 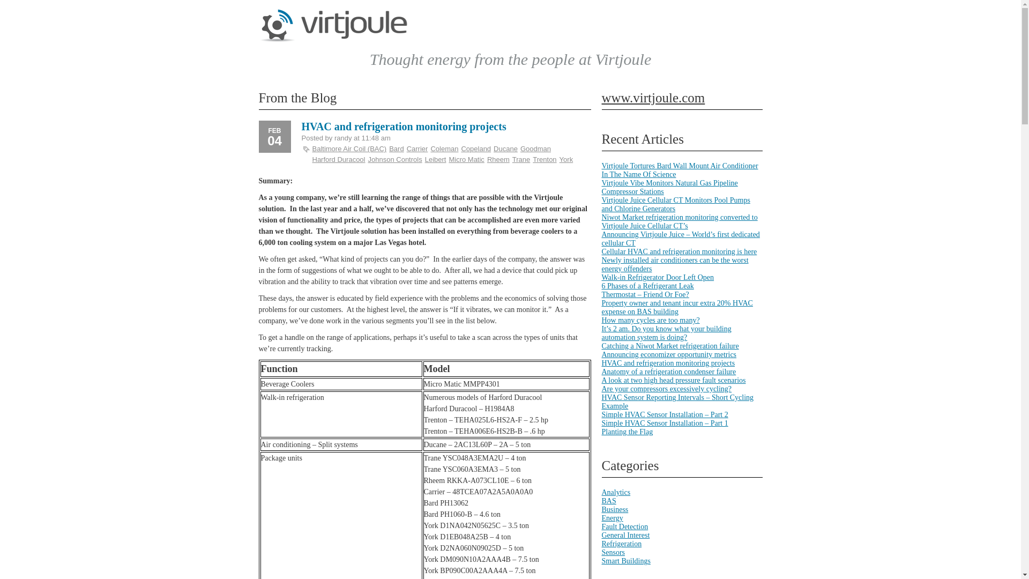 What do you see at coordinates (444, 149) in the screenshot?
I see `Coleman` at bounding box center [444, 149].